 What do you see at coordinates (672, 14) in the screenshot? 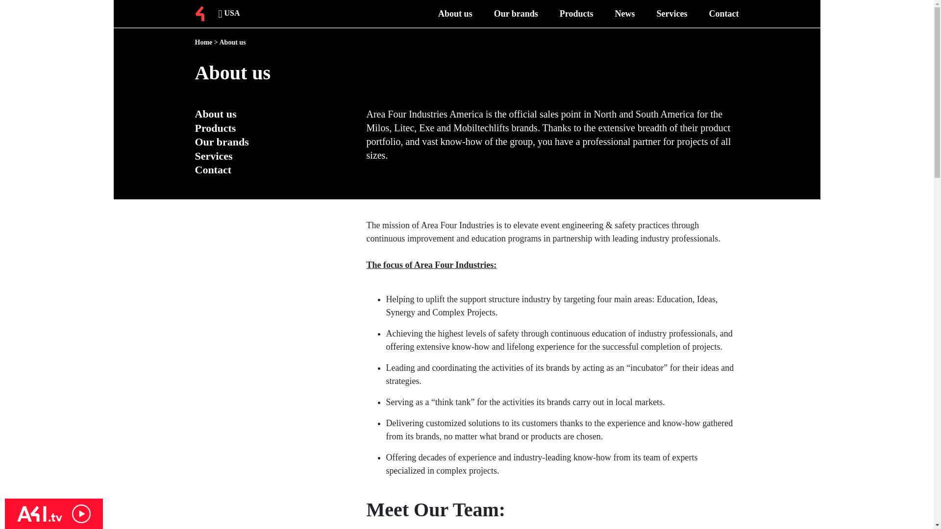
I see `Services` at bounding box center [672, 14].